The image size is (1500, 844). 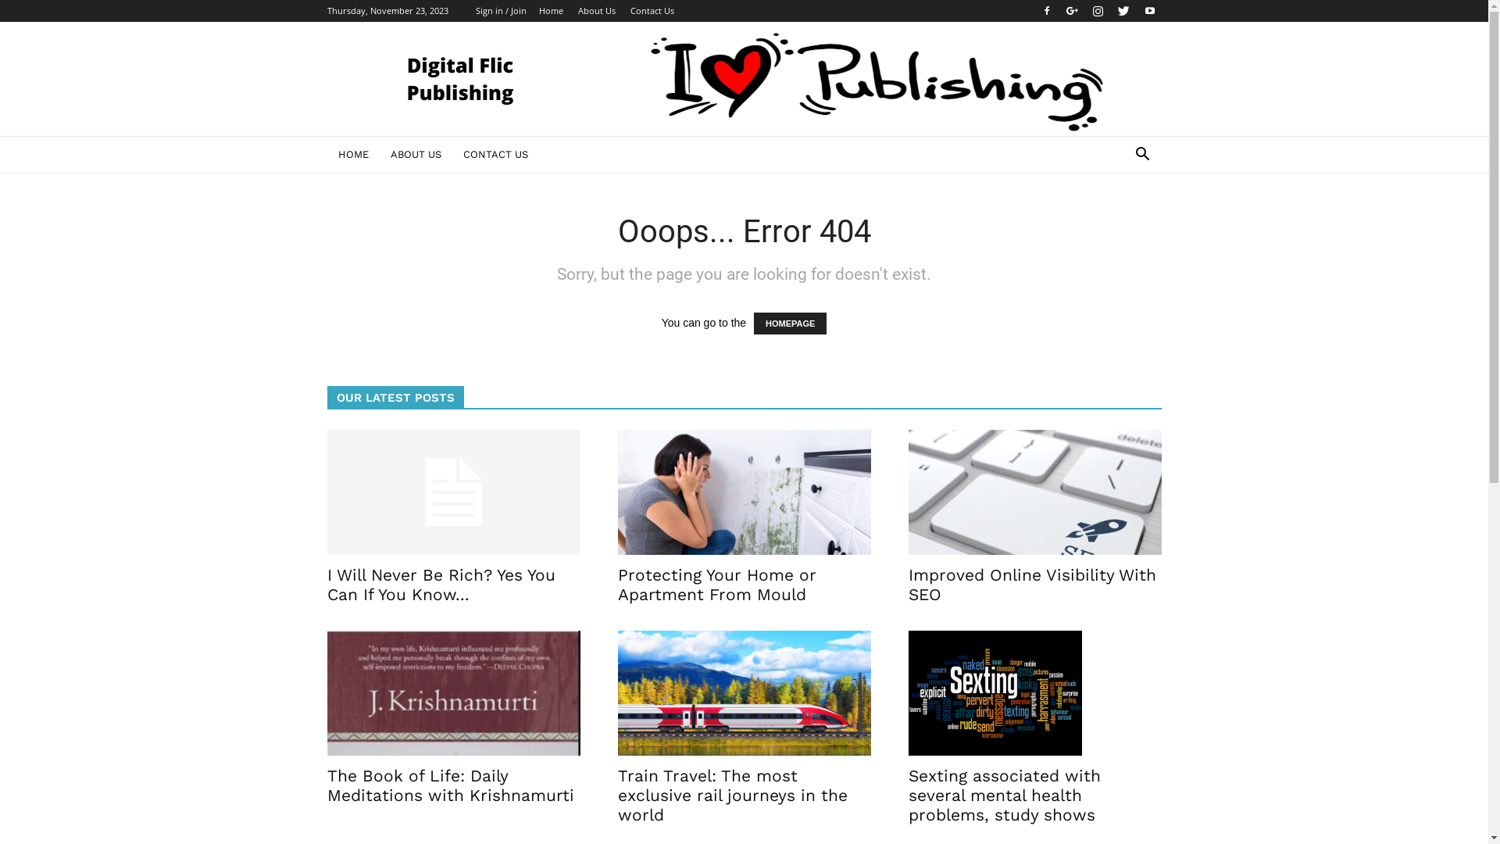 What do you see at coordinates (453, 492) in the screenshot?
I see `I Will Never Be Rich? Yes You Can If You Know How` at bounding box center [453, 492].